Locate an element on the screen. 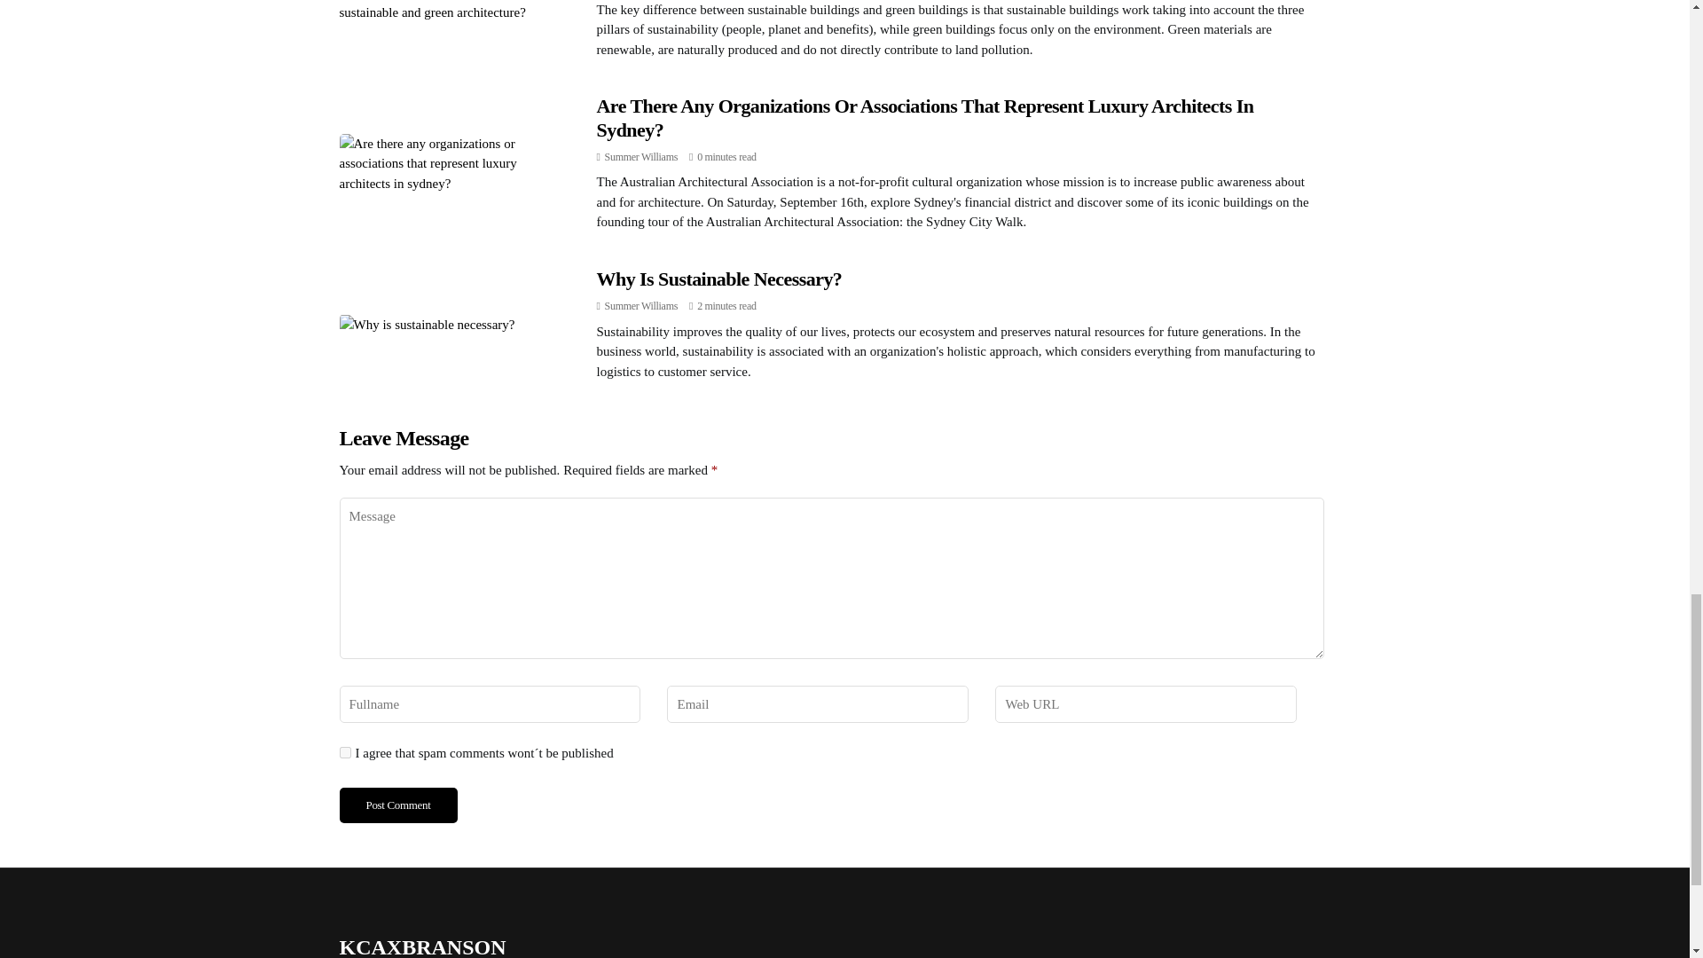 Image resolution: width=1703 pixels, height=958 pixels. Posts by Summer Williams is located at coordinates (640, 156).